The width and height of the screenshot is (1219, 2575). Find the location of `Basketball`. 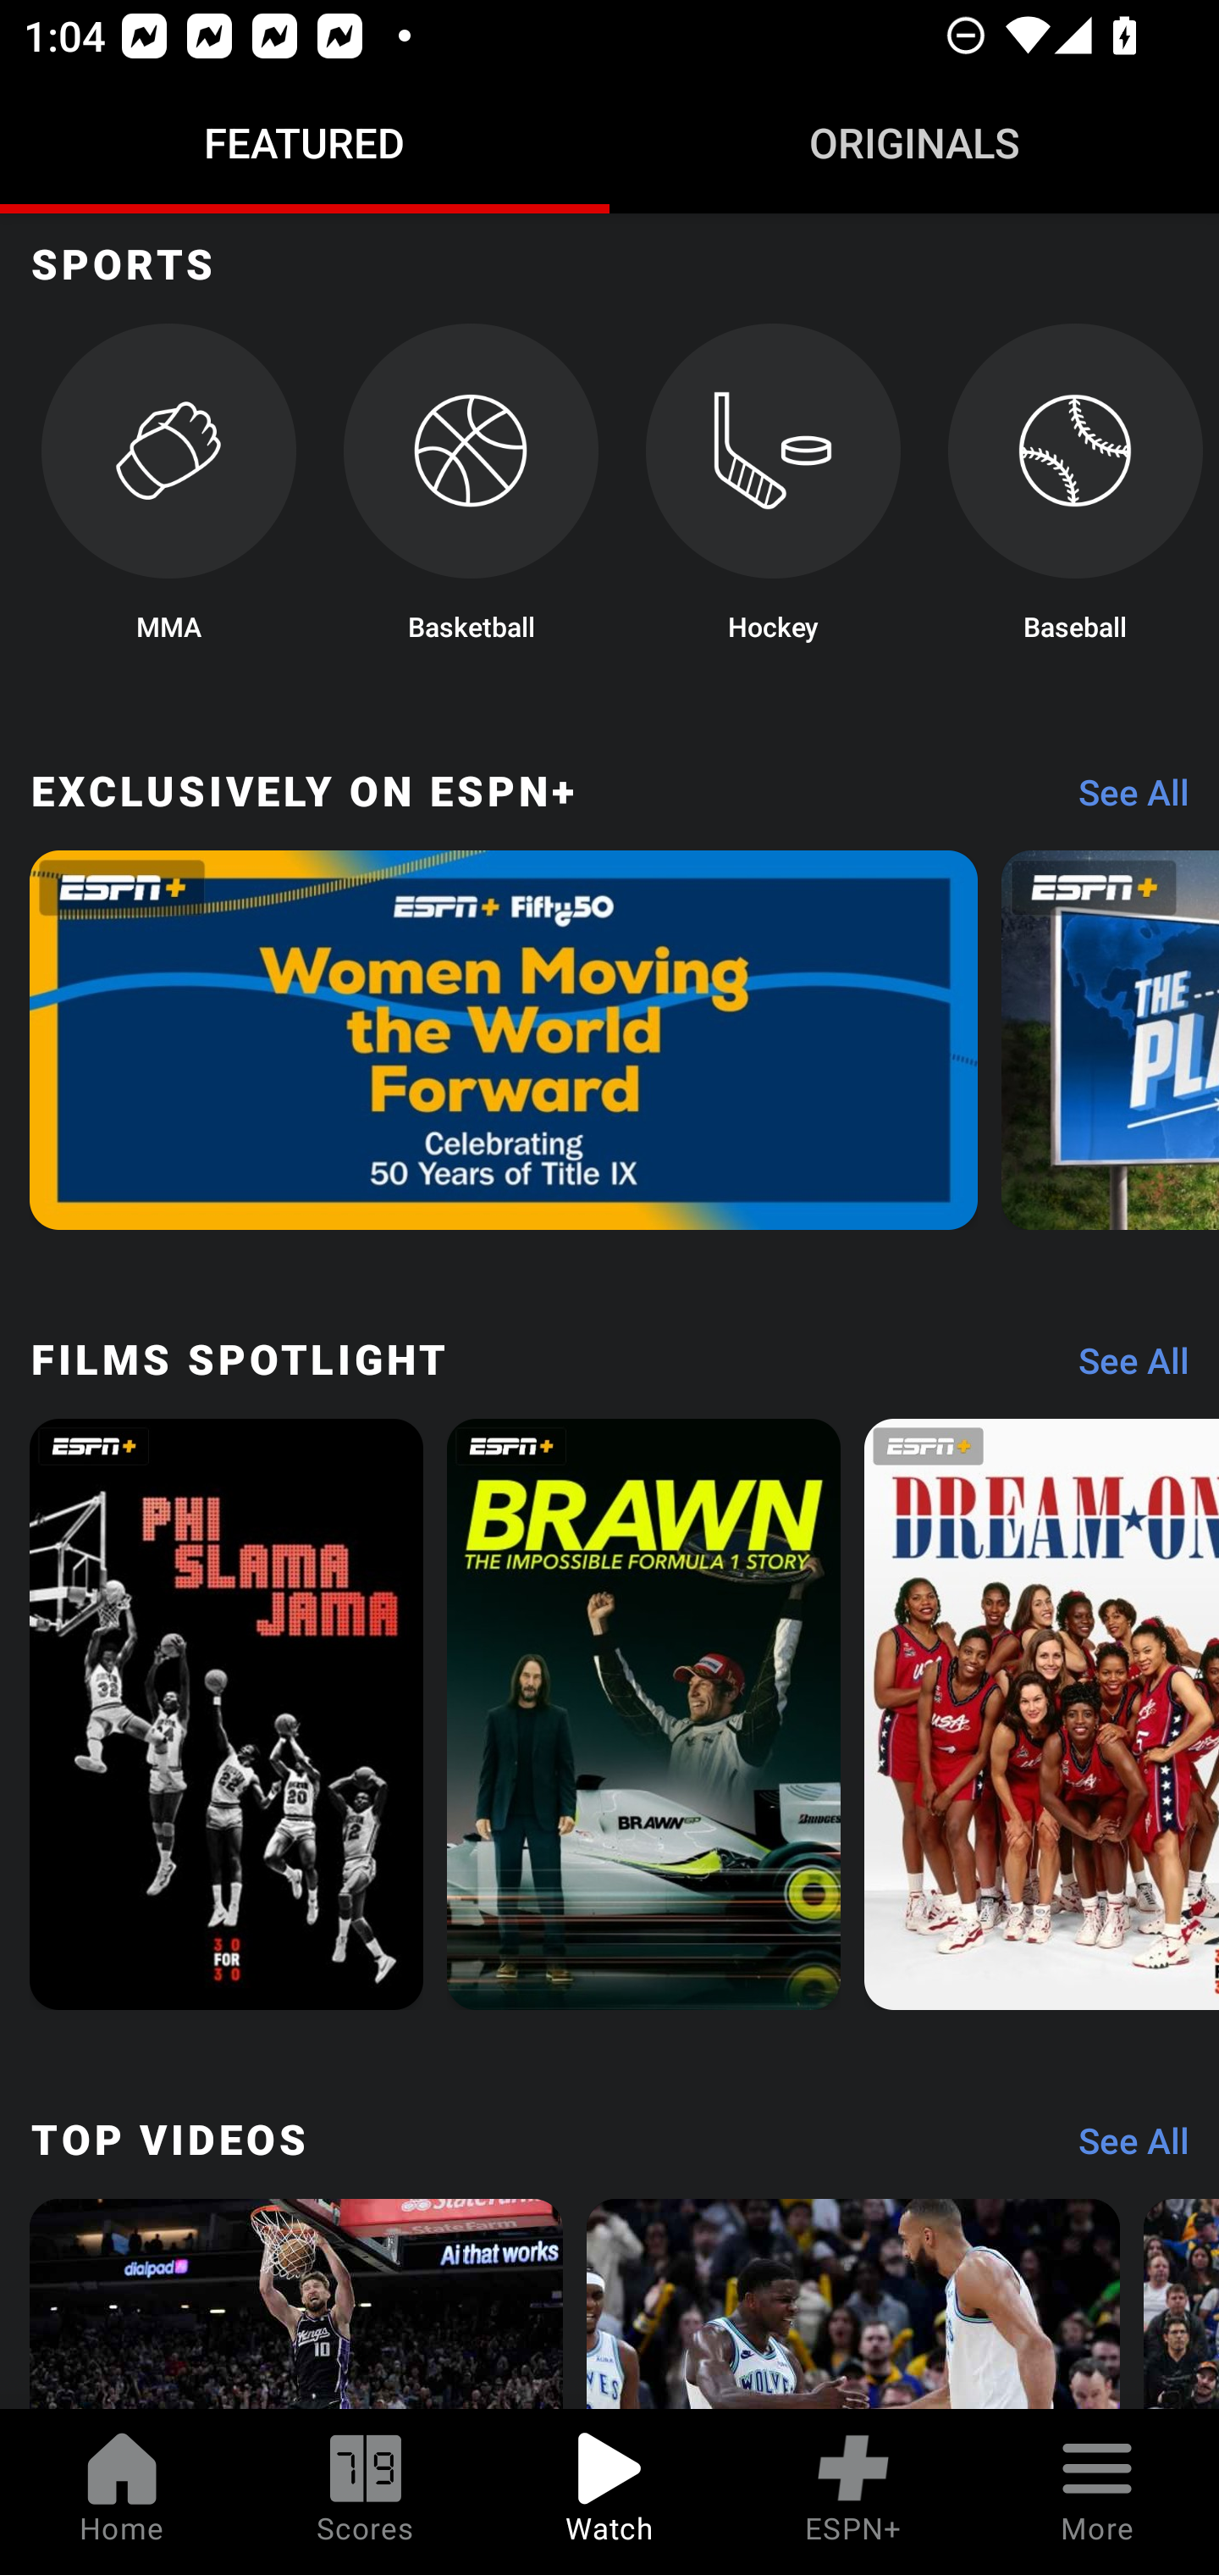

Basketball is located at coordinates (471, 493).